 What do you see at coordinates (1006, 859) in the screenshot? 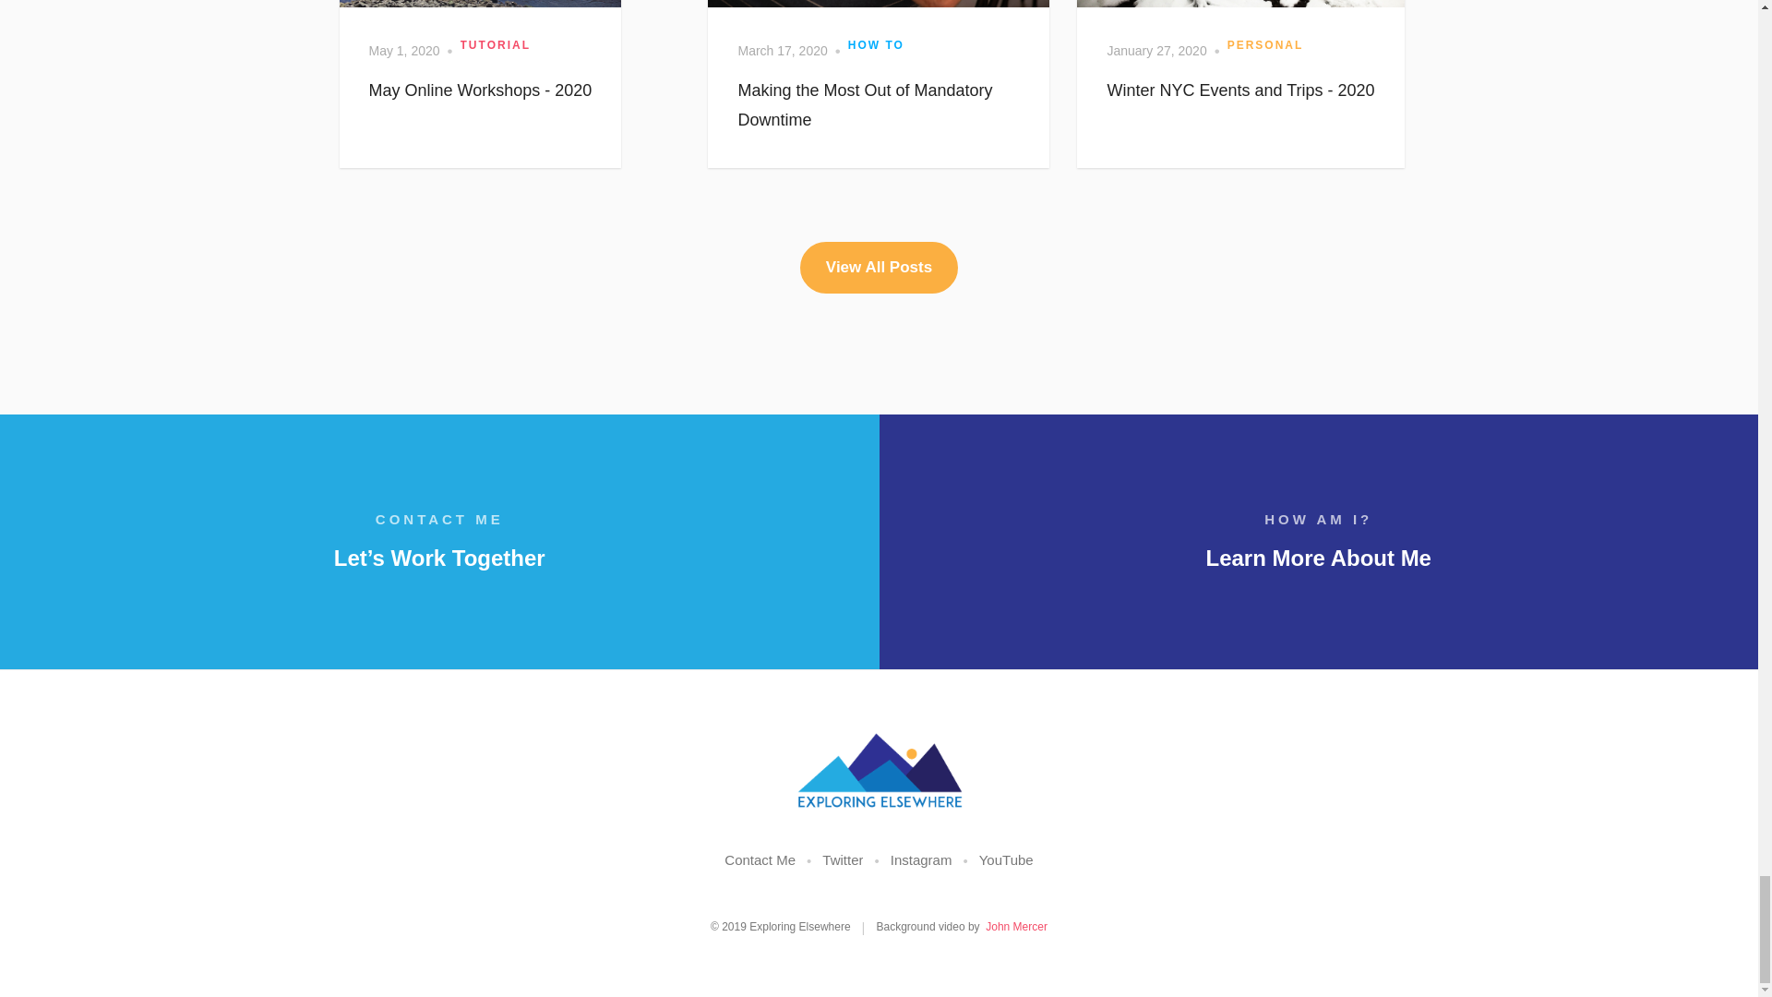
I see `YouTube` at bounding box center [1006, 859].